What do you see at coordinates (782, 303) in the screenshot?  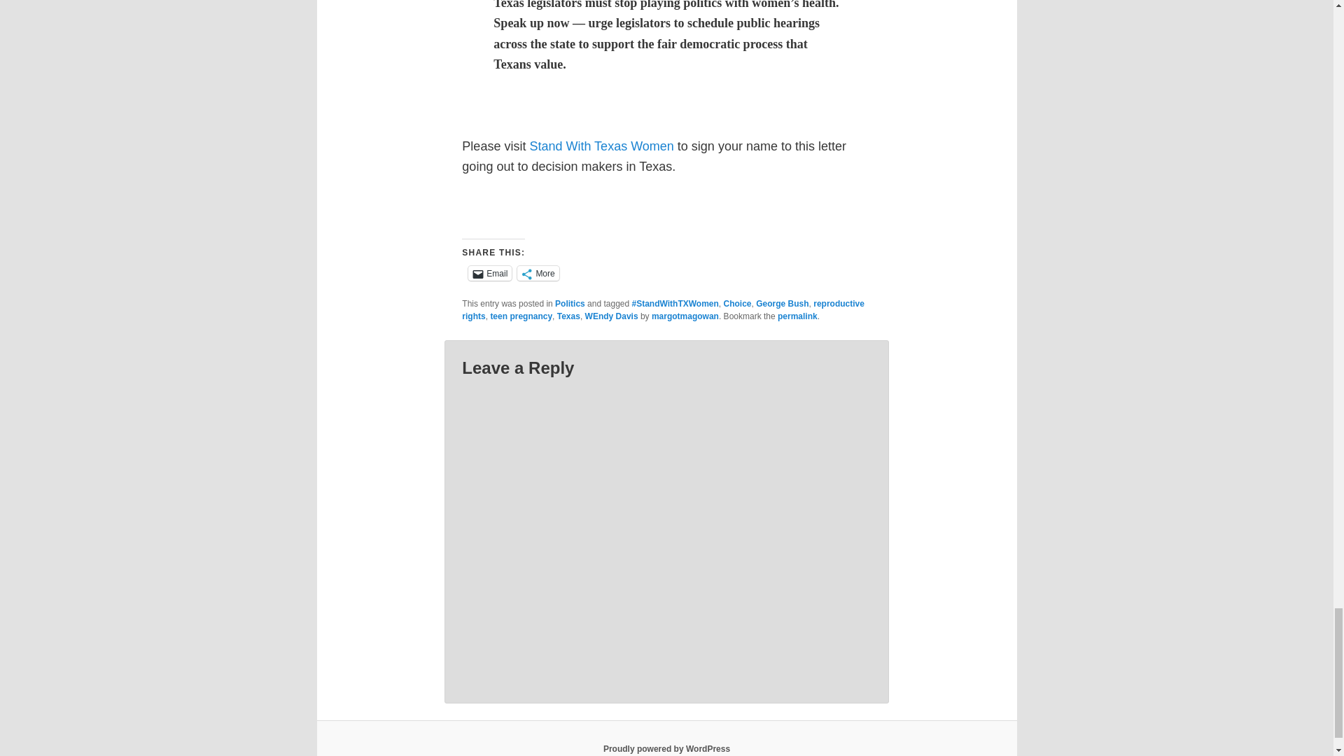 I see `George Bush` at bounding box center [782, 303].